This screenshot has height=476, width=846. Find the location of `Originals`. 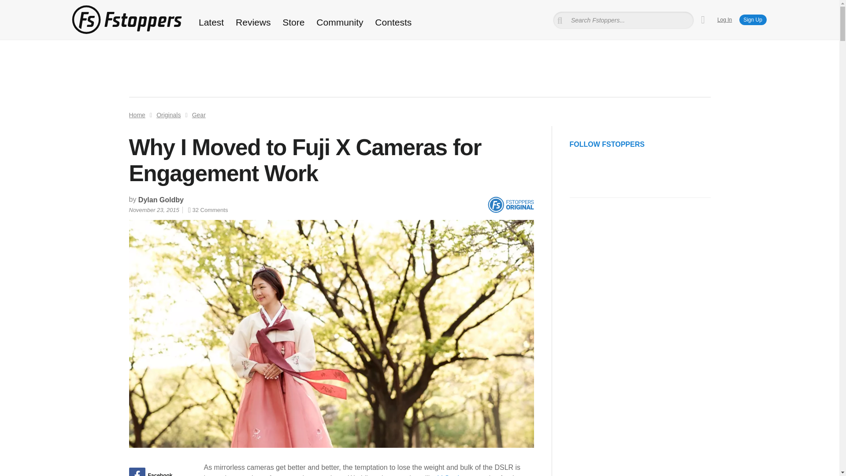

Originals is located at coordinates (168, 115).